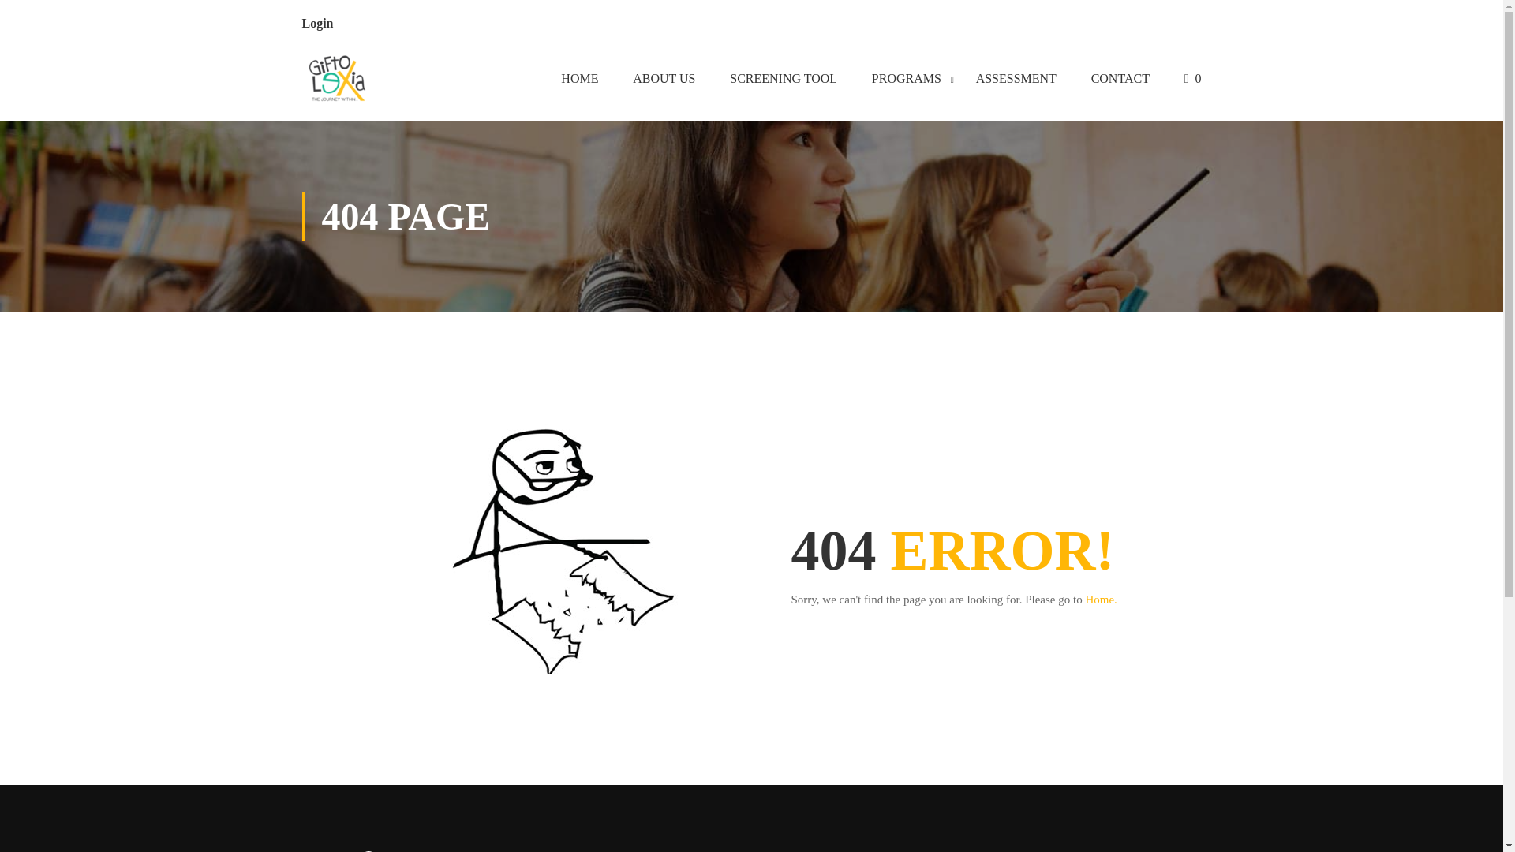  I want to click on SCREENING TOOL, so click(783, 81).